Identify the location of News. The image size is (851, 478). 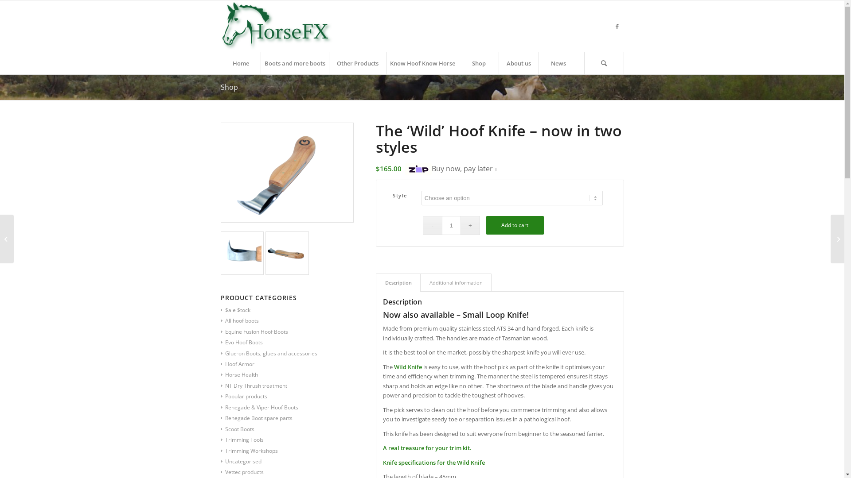
(558, 63).